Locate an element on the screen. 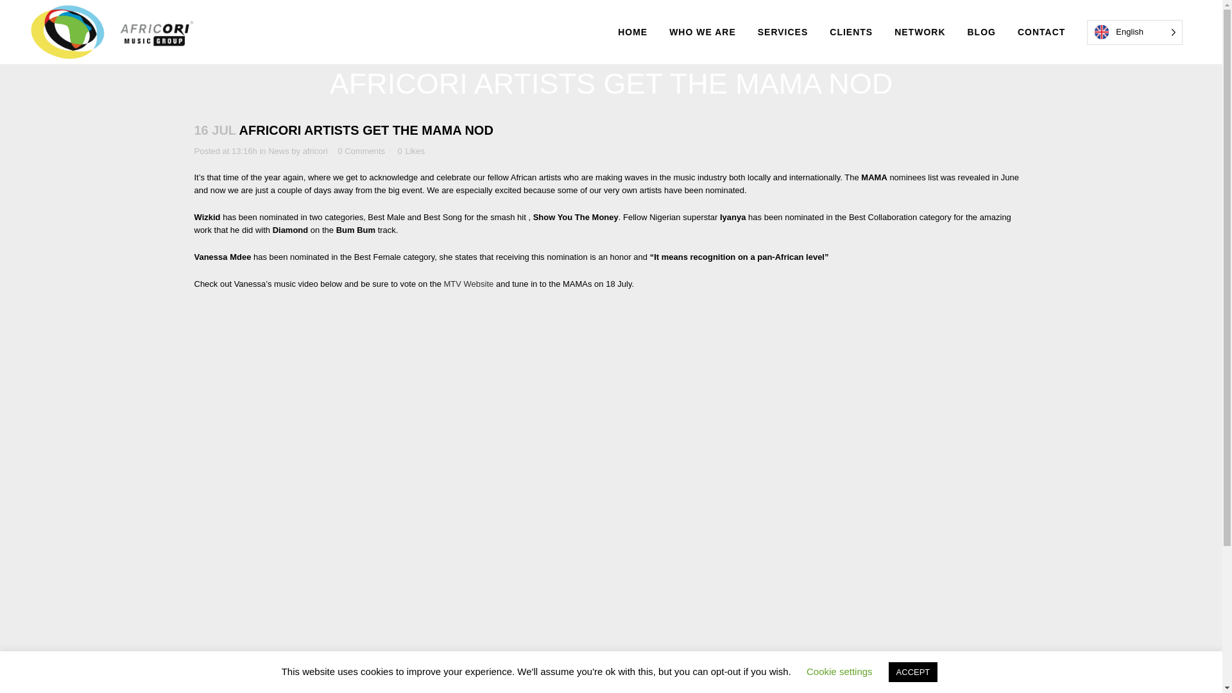 This screenshot has width=1232, height=693. SERVICES is located at coordinates (783, 32).